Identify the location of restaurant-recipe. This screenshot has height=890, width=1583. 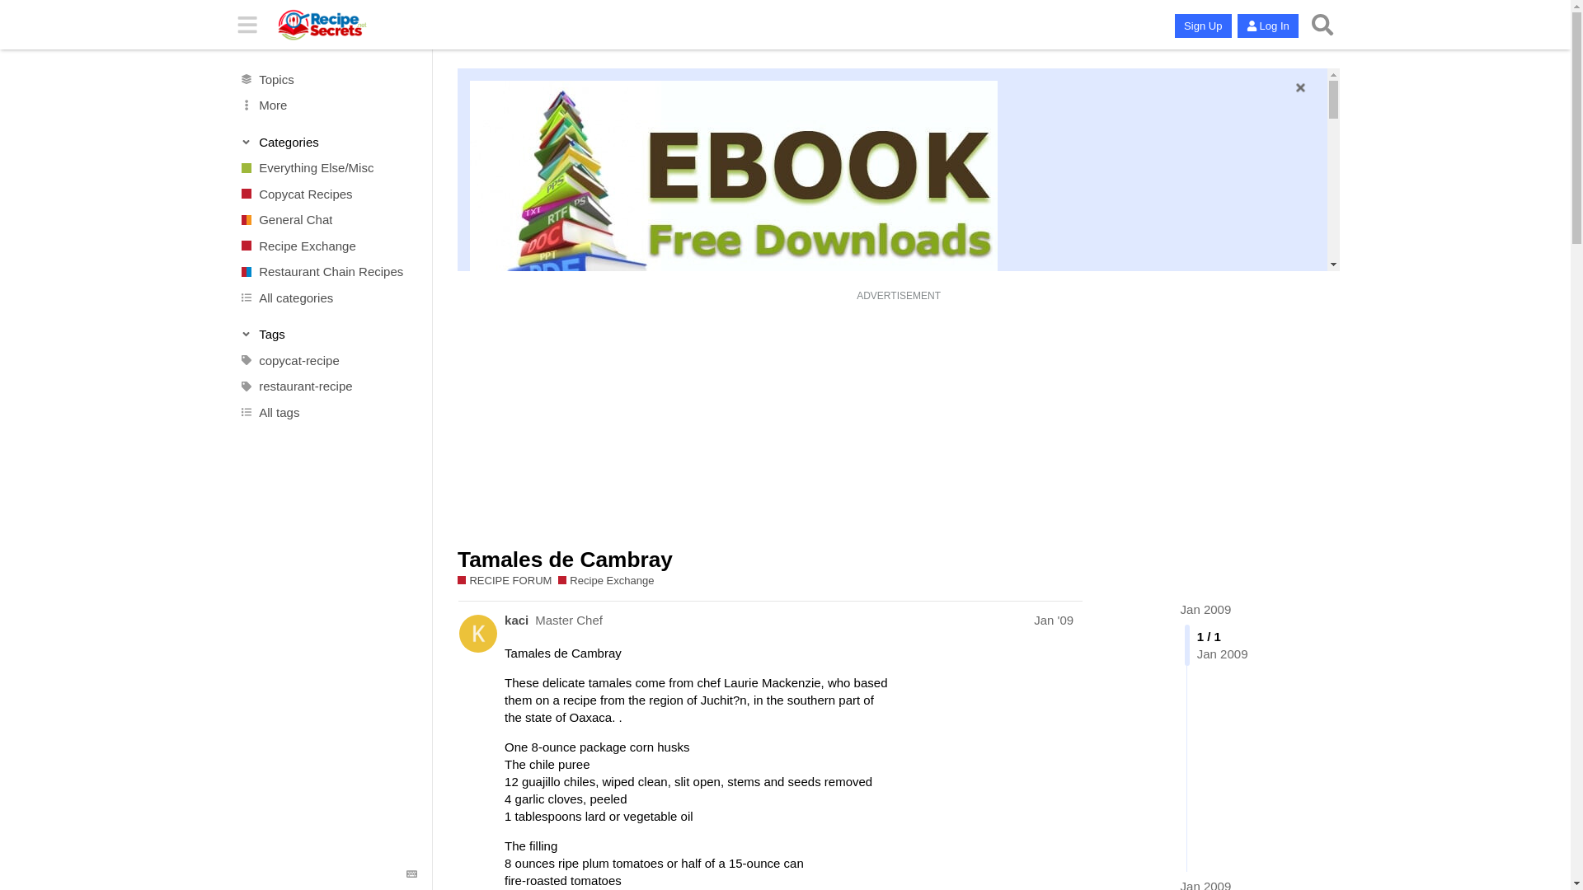
(327, 386).